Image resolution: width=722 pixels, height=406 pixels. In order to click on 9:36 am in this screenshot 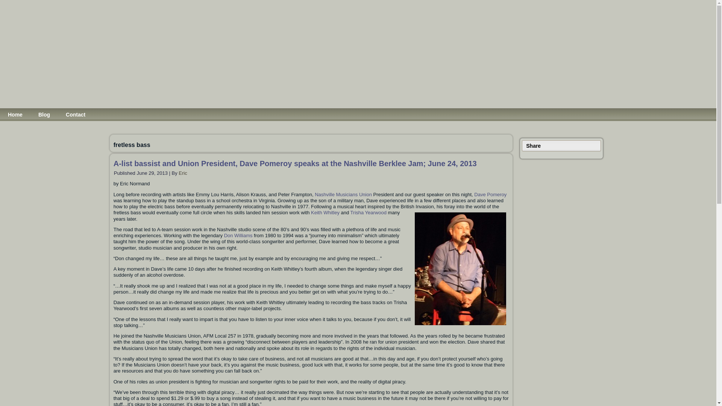, I will do `click(152, 173)`.